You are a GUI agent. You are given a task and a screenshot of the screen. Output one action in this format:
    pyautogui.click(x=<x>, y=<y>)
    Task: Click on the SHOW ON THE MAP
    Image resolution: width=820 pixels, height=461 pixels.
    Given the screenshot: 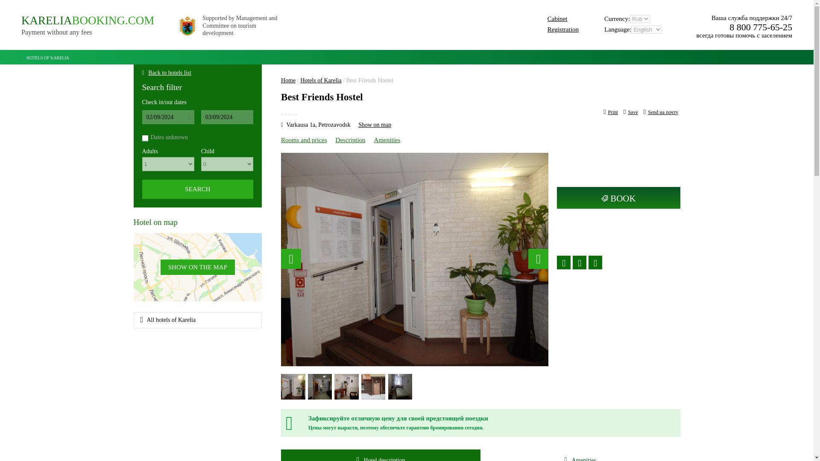 What is the action you would take?
    pyautogui.click(x=197, y=267)
    